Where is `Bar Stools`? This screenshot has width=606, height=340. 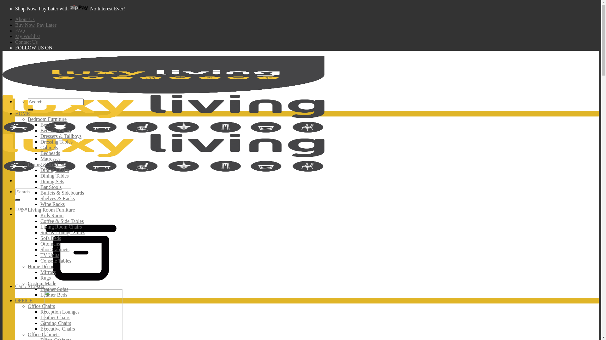
Bar Stools is located at coordinates (51, 187).